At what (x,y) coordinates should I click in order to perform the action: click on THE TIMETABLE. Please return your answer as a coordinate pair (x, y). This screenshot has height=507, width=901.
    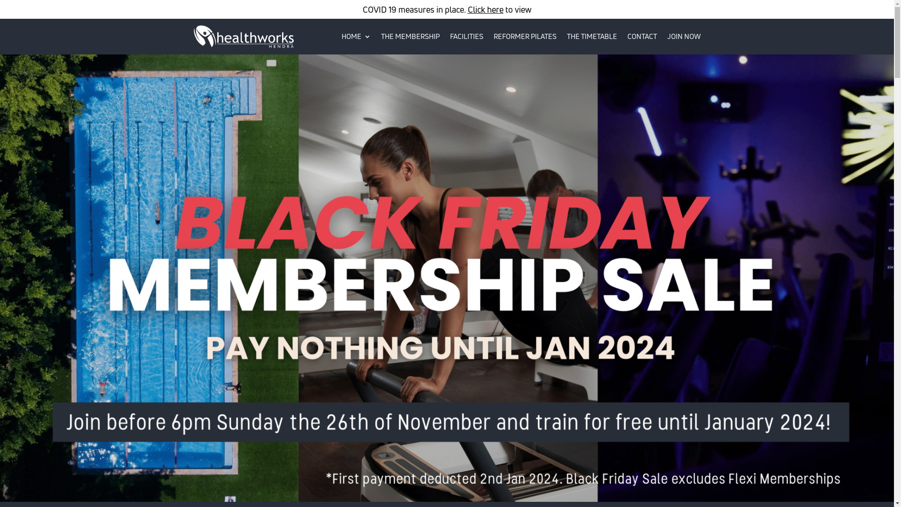
    Looking at the image, I should click on (592, 37).